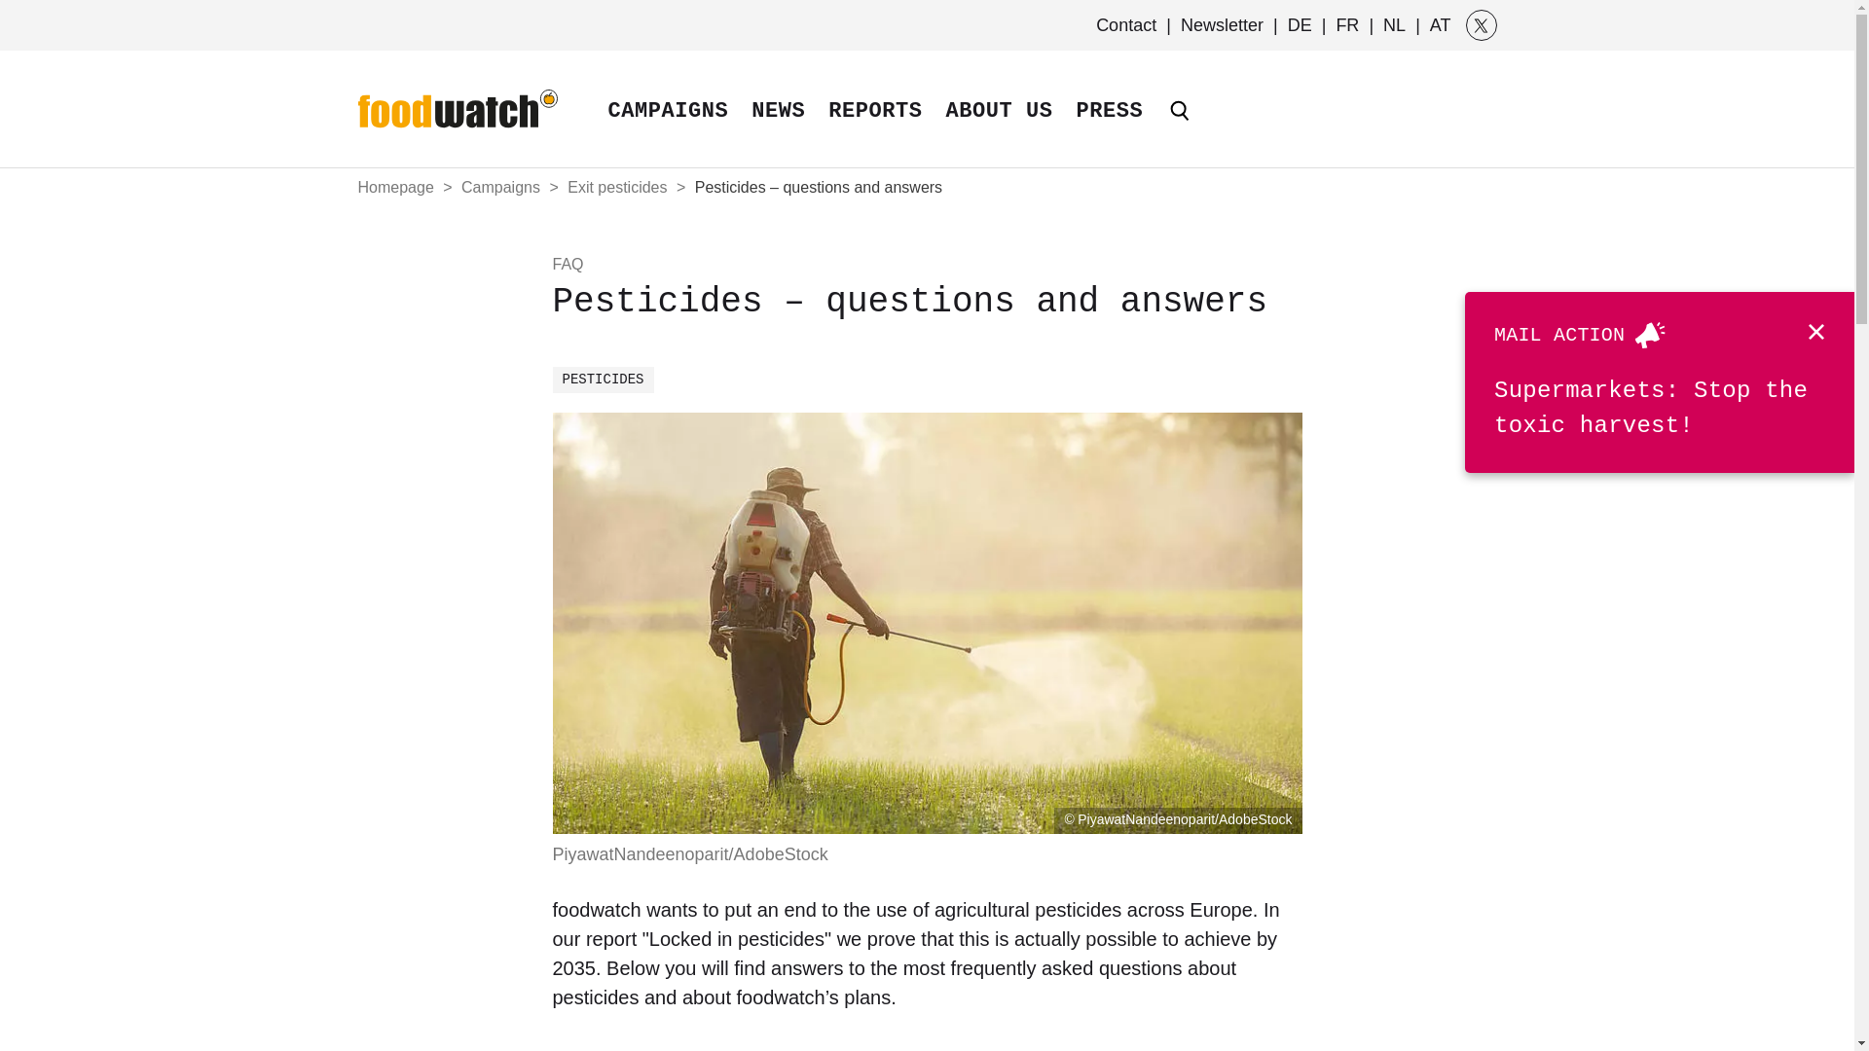 This screenshot has height=1051, width=1869. What do you see at coordinates (1127, 25) in the screenshot?
I see `Contact` at bounding box center [1127, 25].